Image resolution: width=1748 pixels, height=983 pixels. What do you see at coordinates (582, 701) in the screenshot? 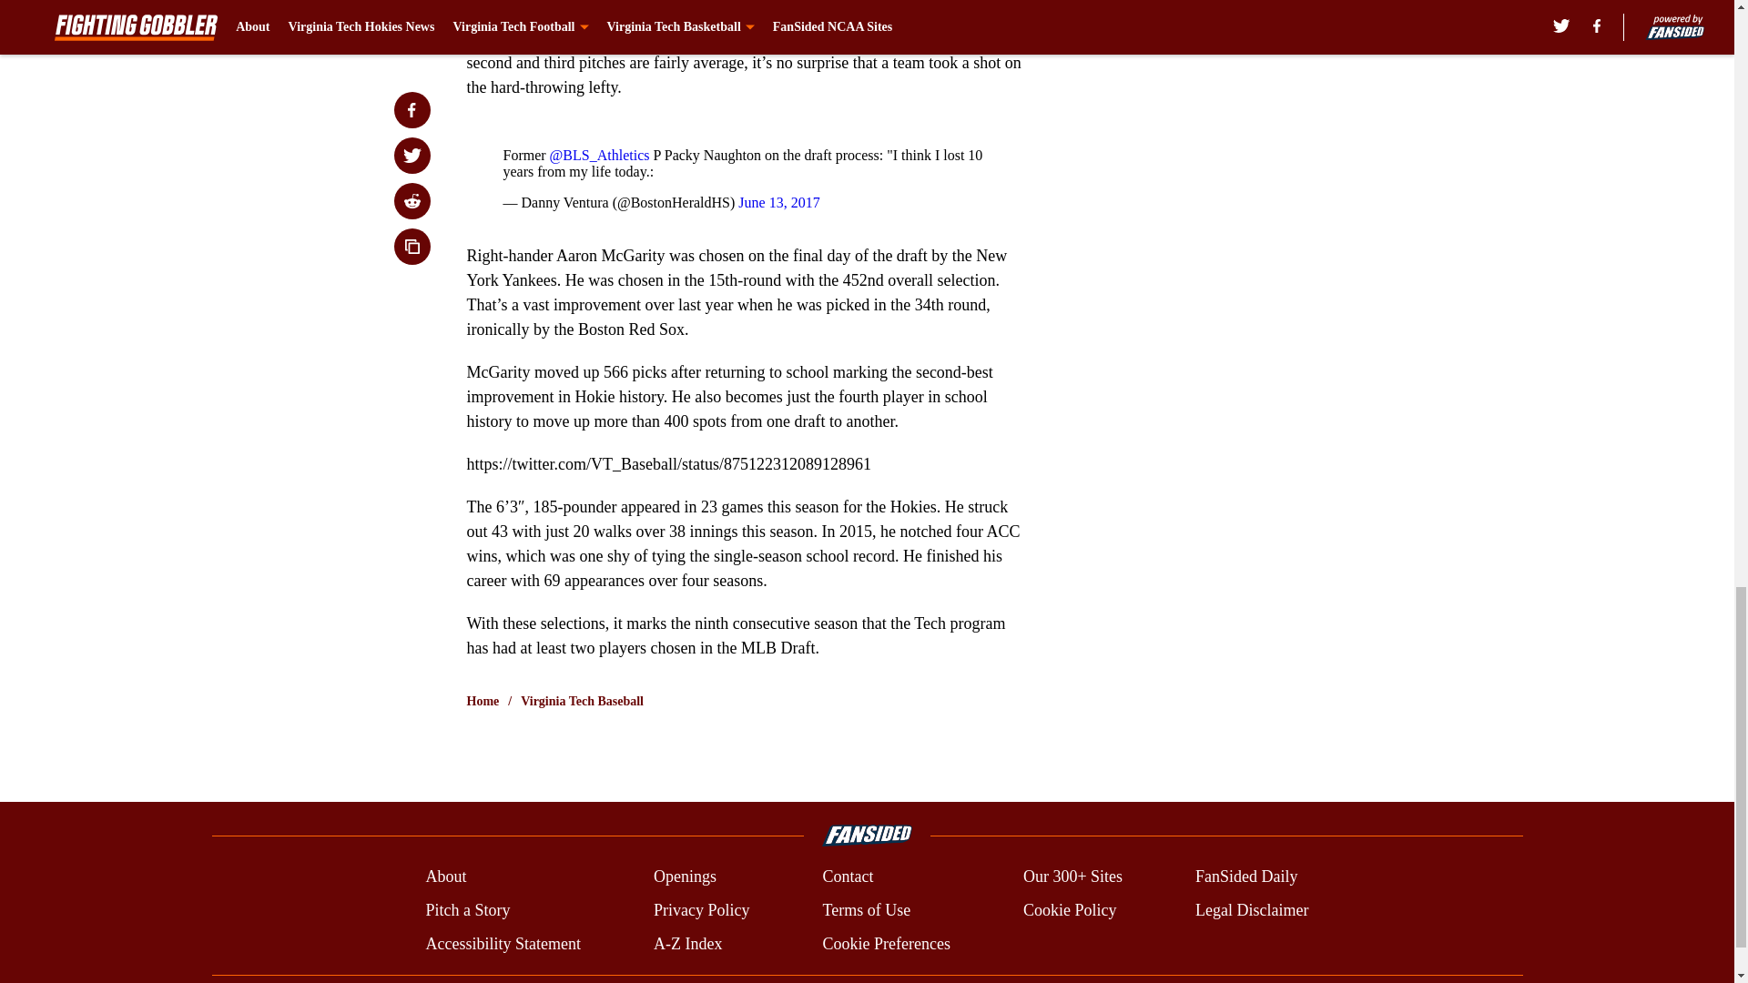
I see `Virginia Tech Baseball` at bounding box center [582, 701].